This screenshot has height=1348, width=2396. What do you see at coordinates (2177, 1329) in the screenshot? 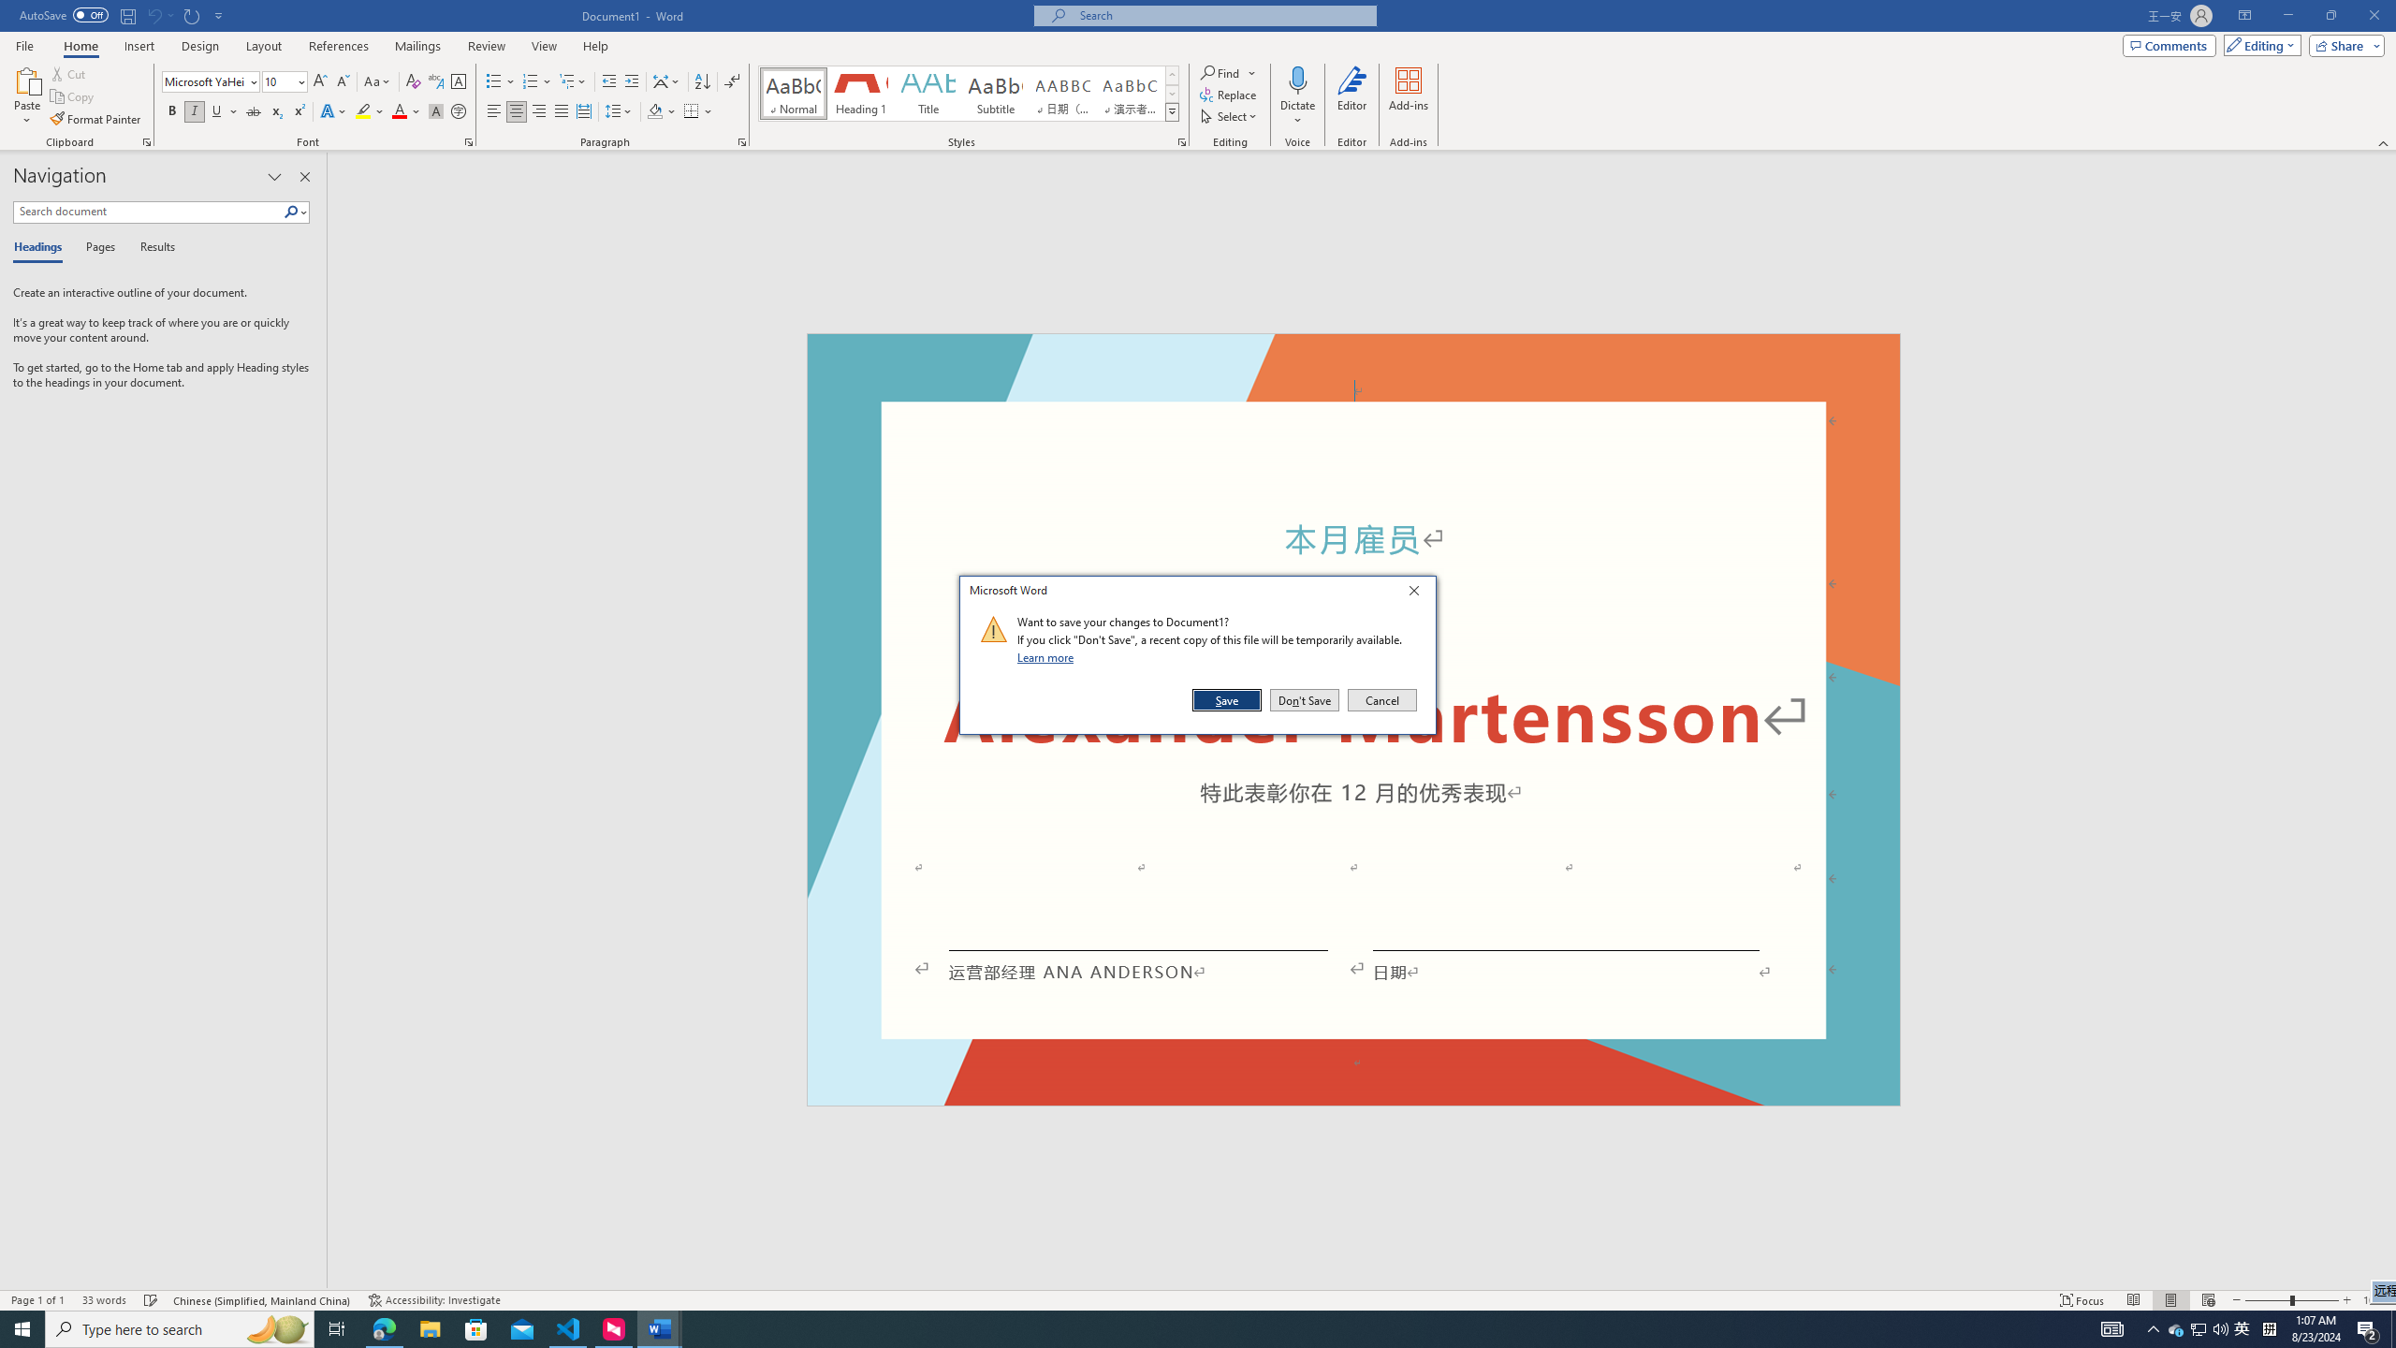
I see `AutomationID: QuickStylesGallery` at bounding box center [2177, 1329].